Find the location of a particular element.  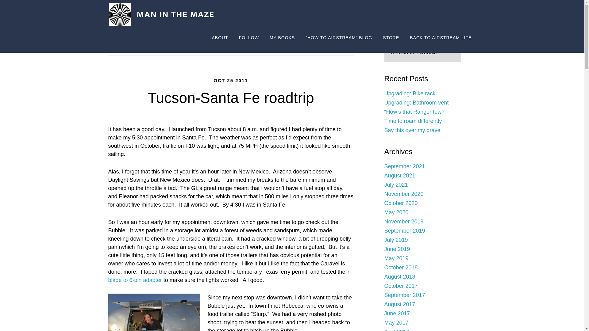

Airstream is located at coordinates (180, 47).